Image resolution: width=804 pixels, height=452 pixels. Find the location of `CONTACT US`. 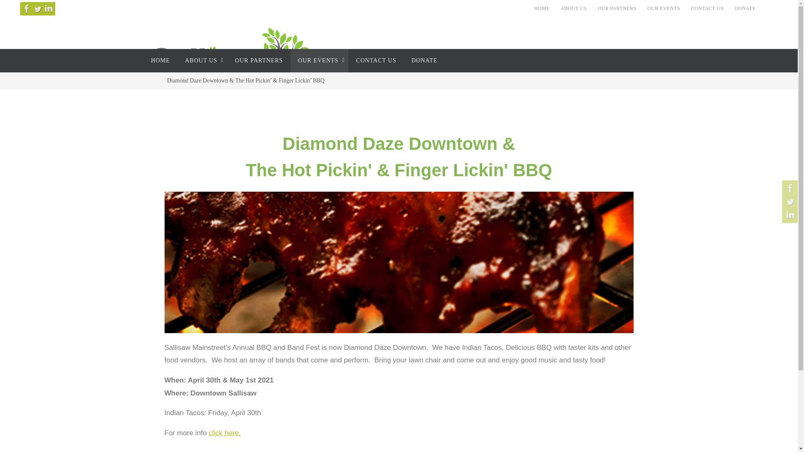

CONTACT US is located at coordinates (707, 8).